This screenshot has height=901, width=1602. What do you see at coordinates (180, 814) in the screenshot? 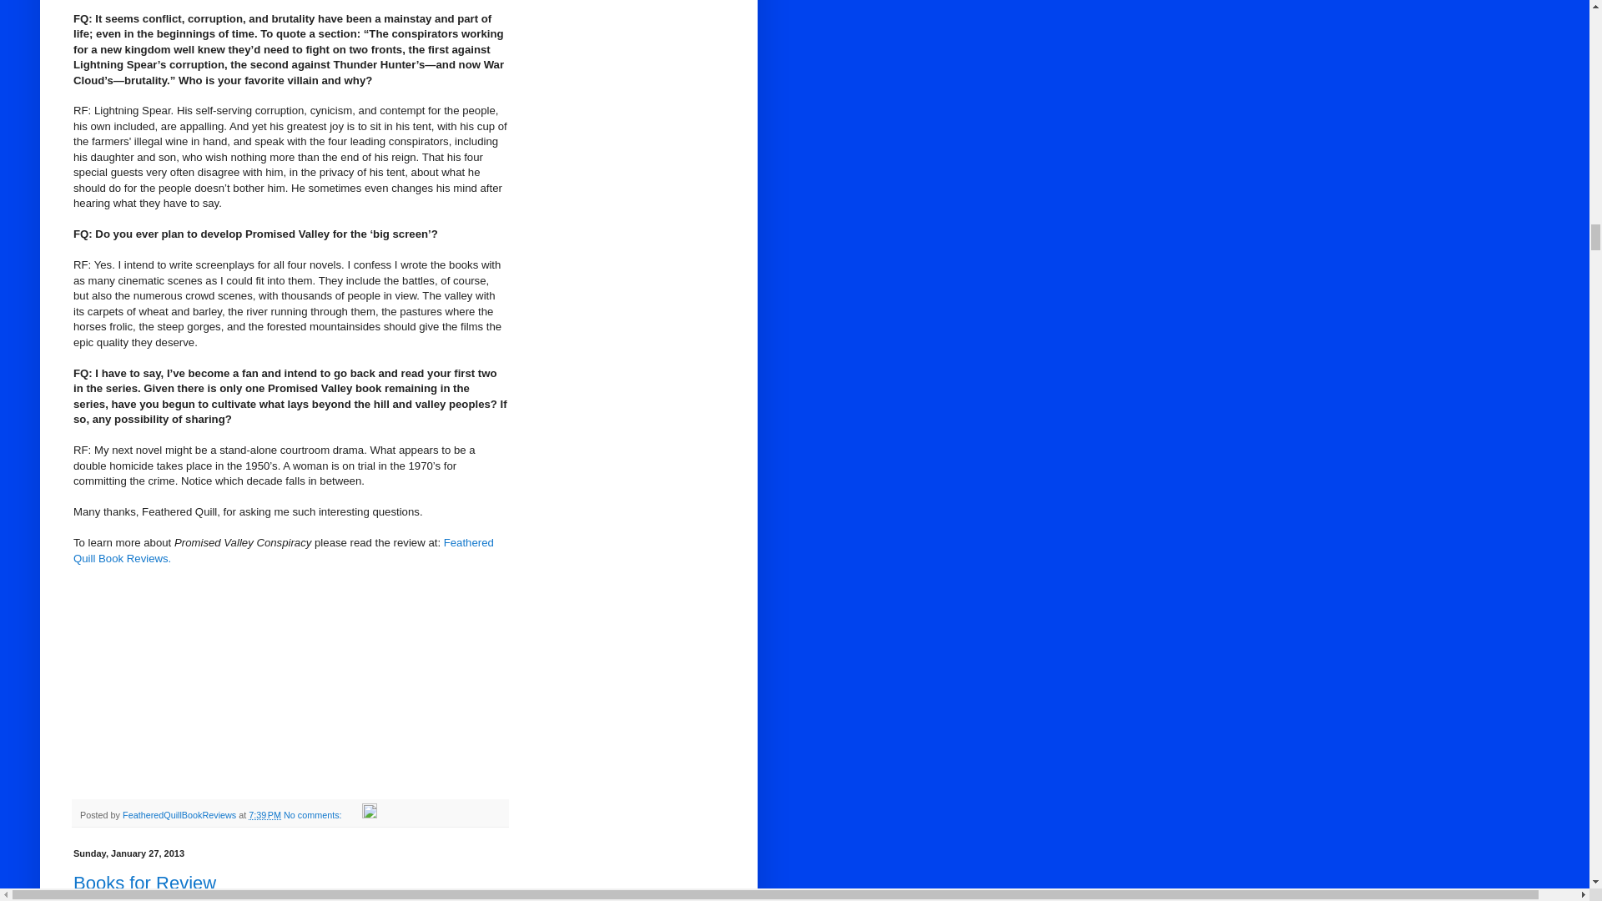
I see `FeatheredQuillBookReviews` at bounding box center [180, 814].